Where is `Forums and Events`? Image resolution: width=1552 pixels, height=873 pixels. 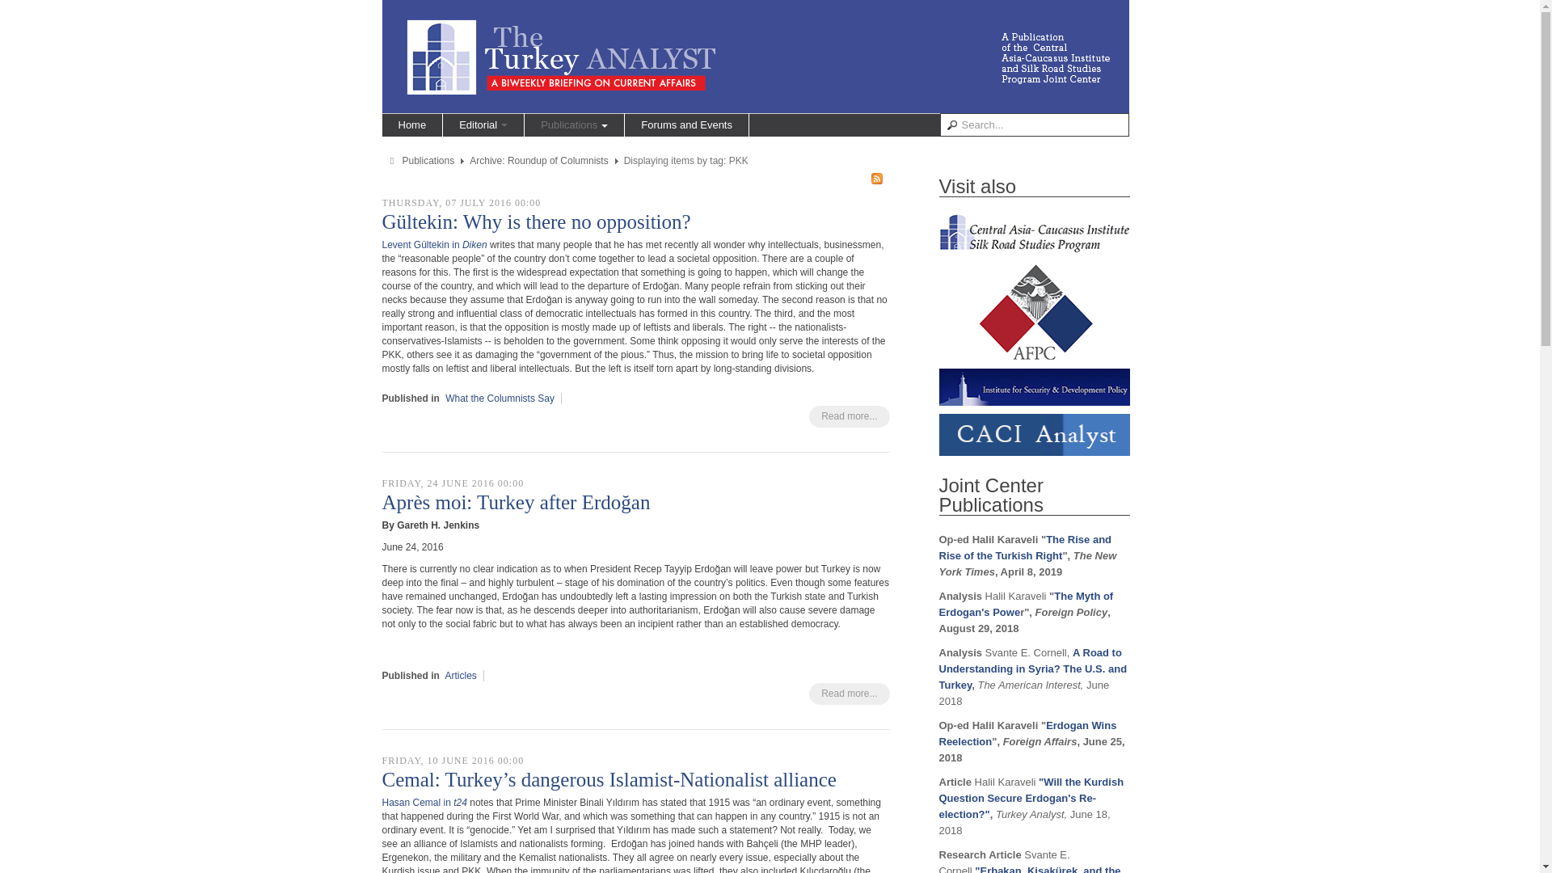
Forums and Events is located at coordinates (686, 124).